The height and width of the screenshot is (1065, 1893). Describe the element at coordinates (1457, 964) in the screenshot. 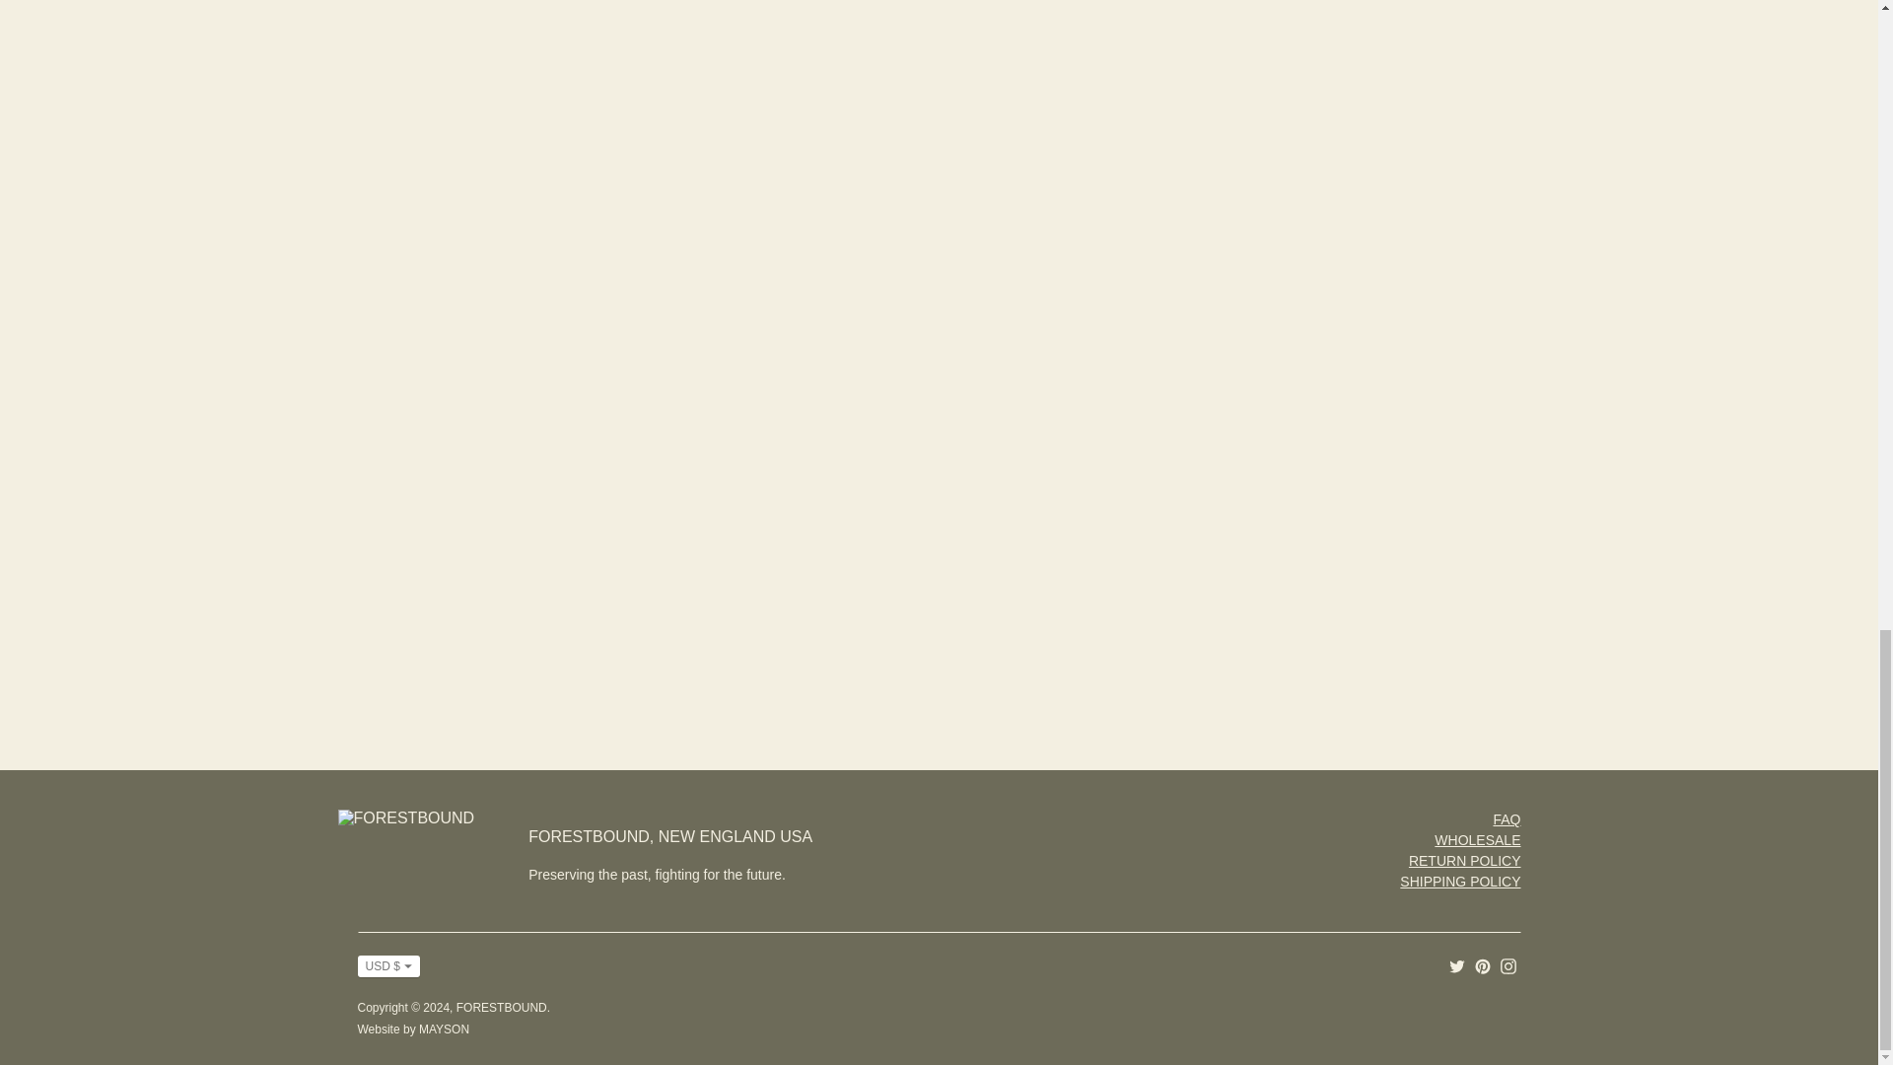

I see `FORESTBOUND on Twitter` at that location.